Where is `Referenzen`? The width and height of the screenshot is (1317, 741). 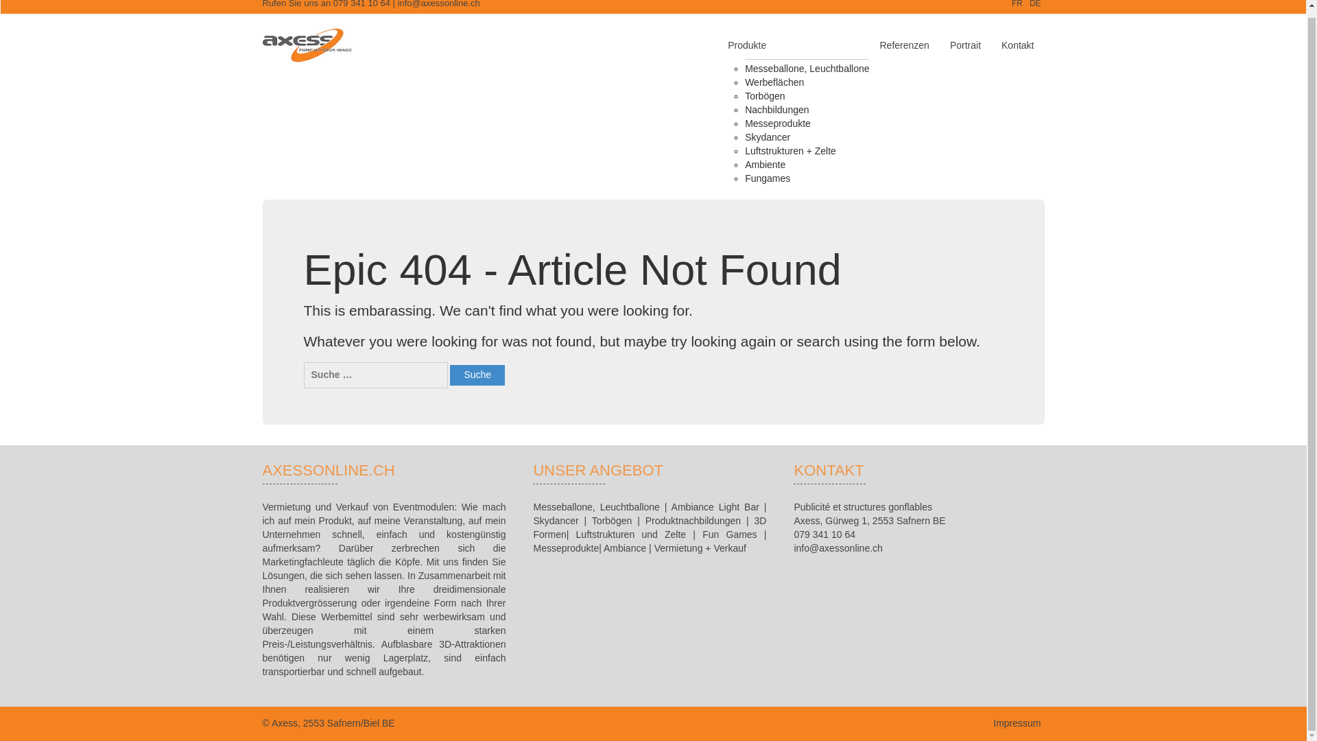
Referenzen is located at coordinates (904, 45).